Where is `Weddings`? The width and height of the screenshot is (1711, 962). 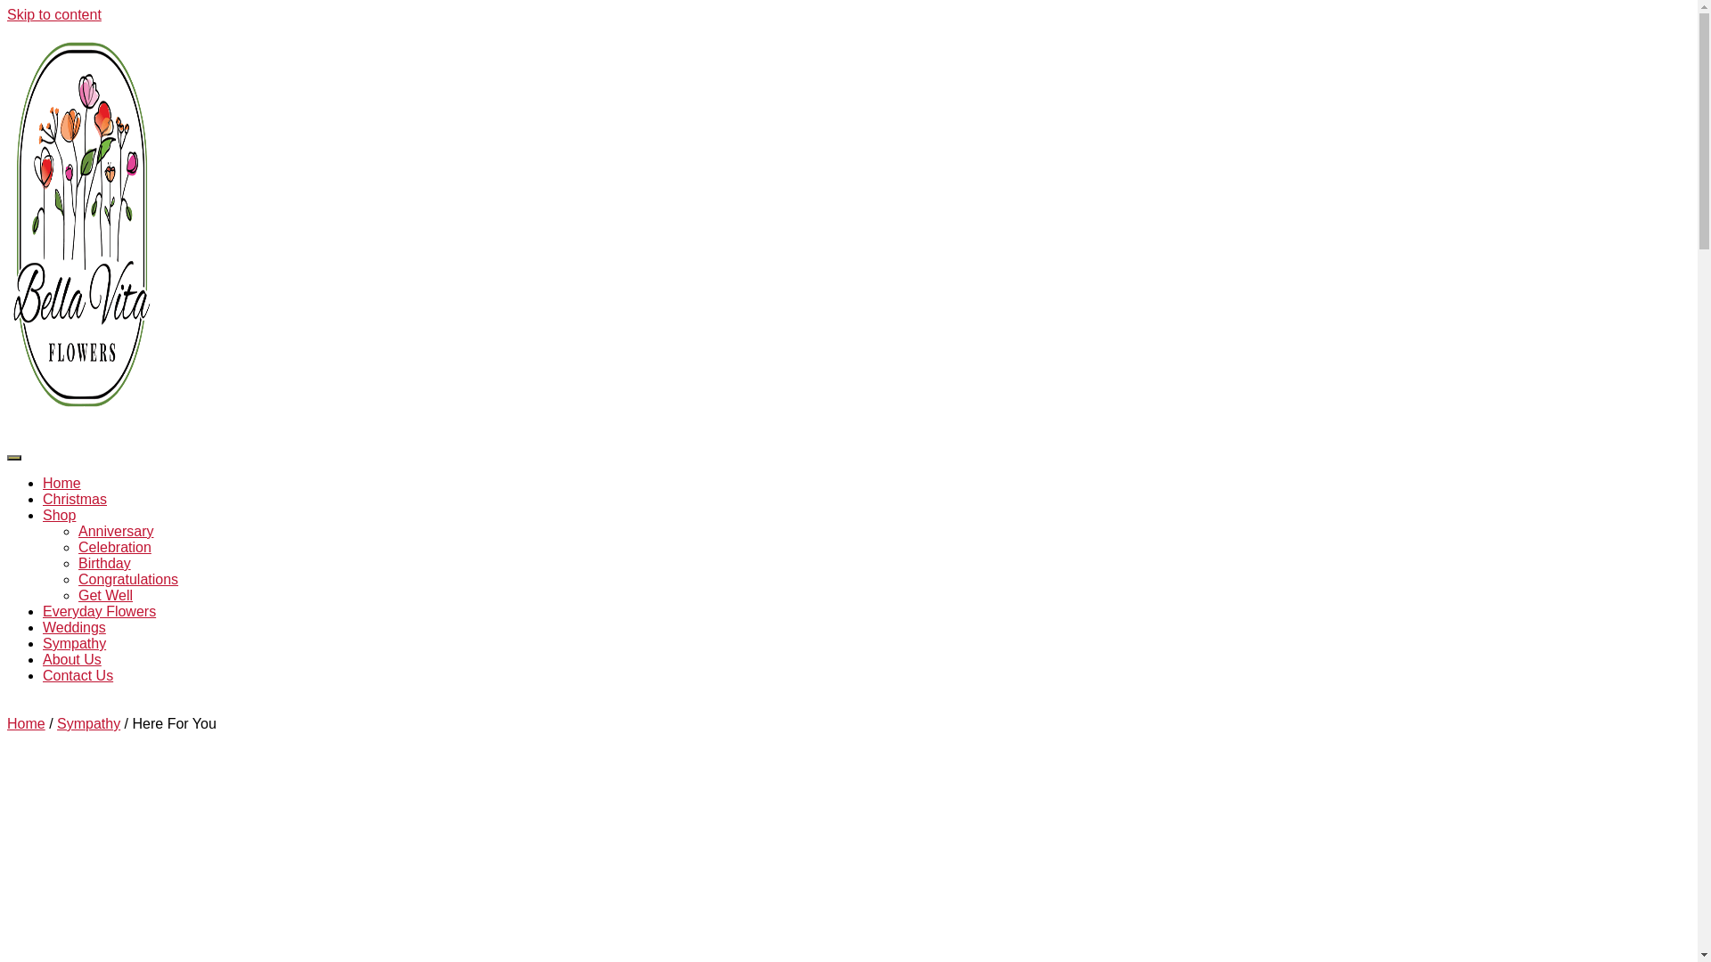
Weddings is located at coordinates (75, 627).